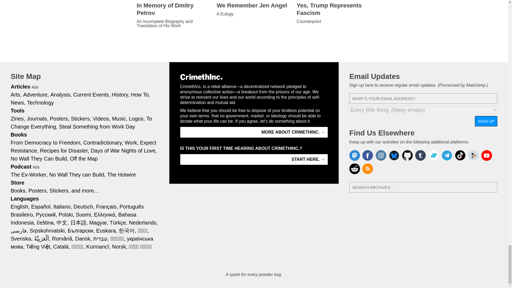 This screenshot has height=288, width=512. Describe the element at coordinates (334, 9) in the screenshot. I see `Yes, Trump Represents Fascism` at that location.